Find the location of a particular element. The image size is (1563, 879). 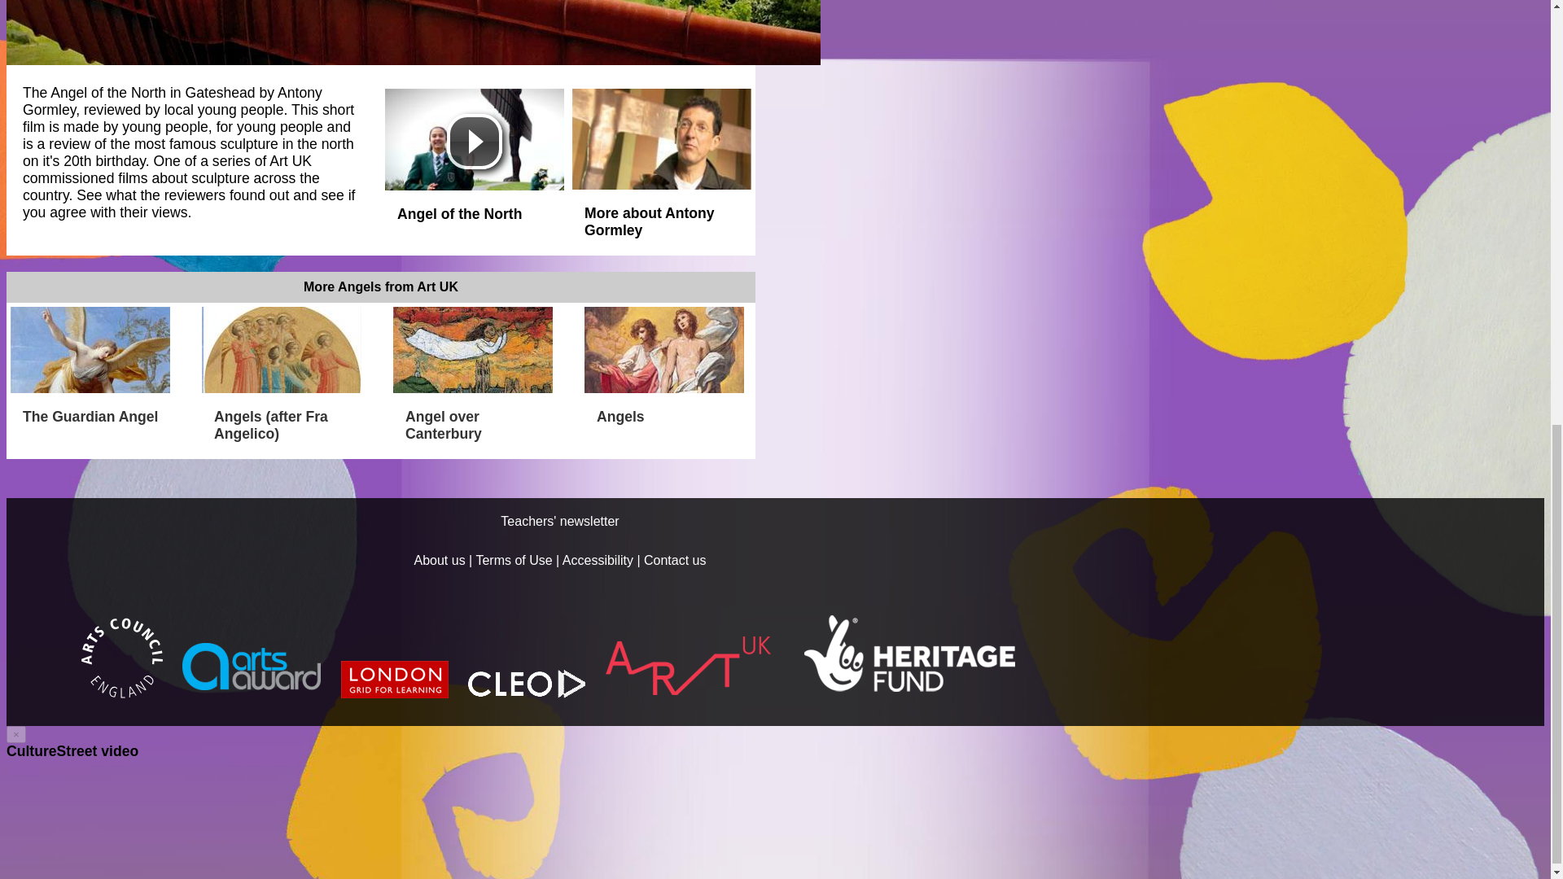

Teachers' newsletter is located at coordinates (559, 521).